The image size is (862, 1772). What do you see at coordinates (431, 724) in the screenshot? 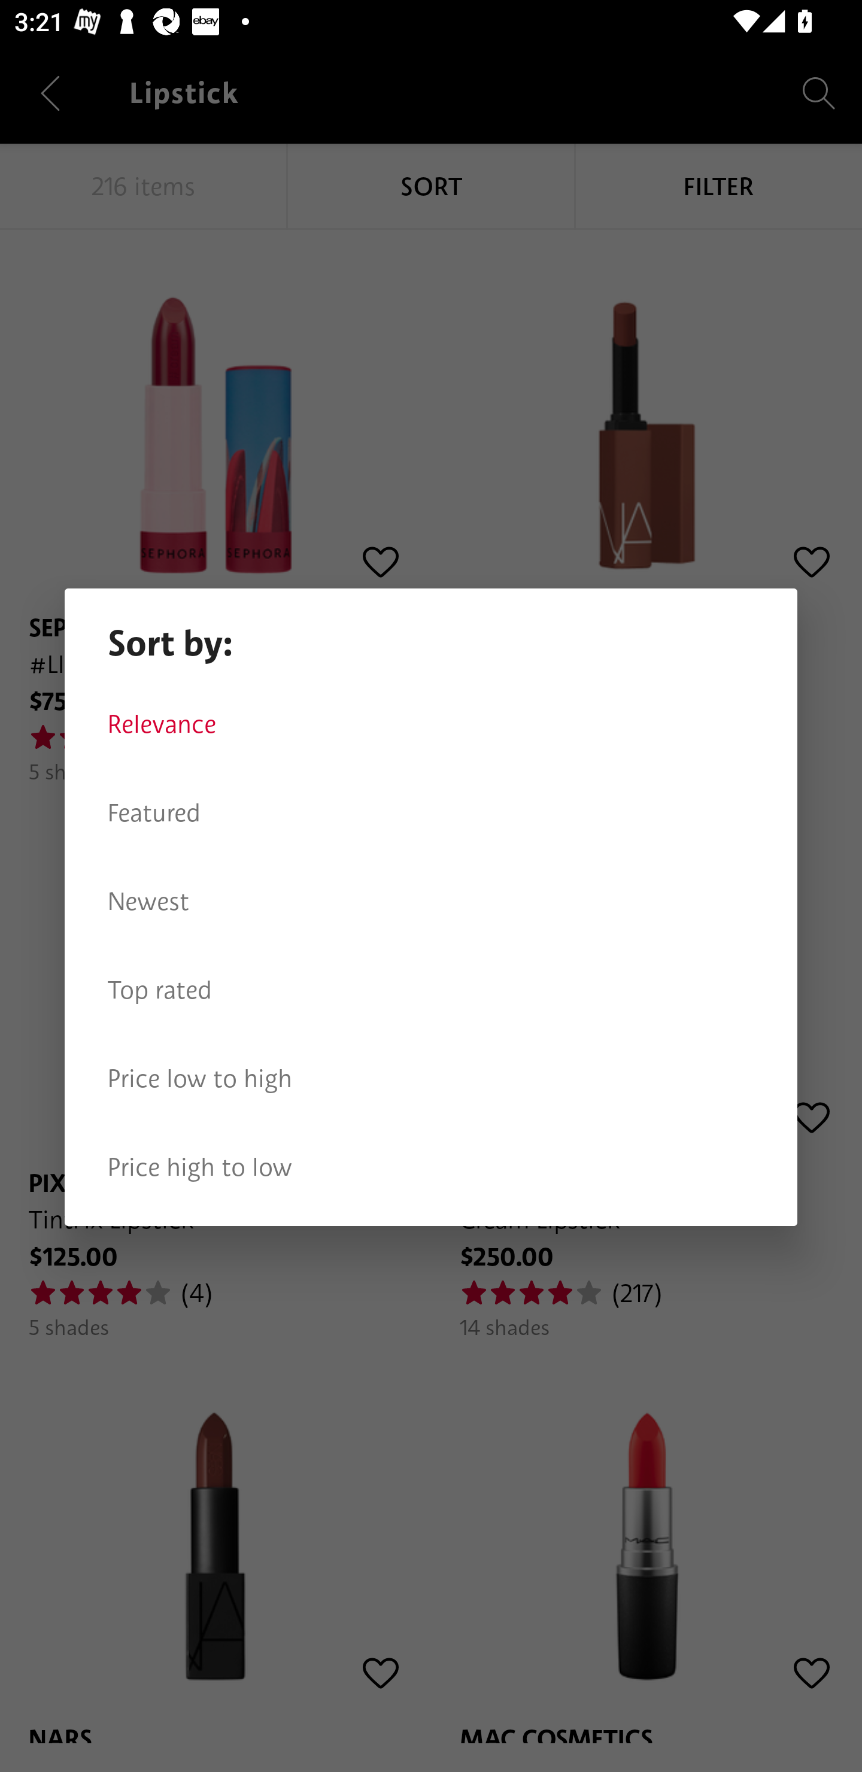
I see `Relevance` at bounding box center [431, 724].